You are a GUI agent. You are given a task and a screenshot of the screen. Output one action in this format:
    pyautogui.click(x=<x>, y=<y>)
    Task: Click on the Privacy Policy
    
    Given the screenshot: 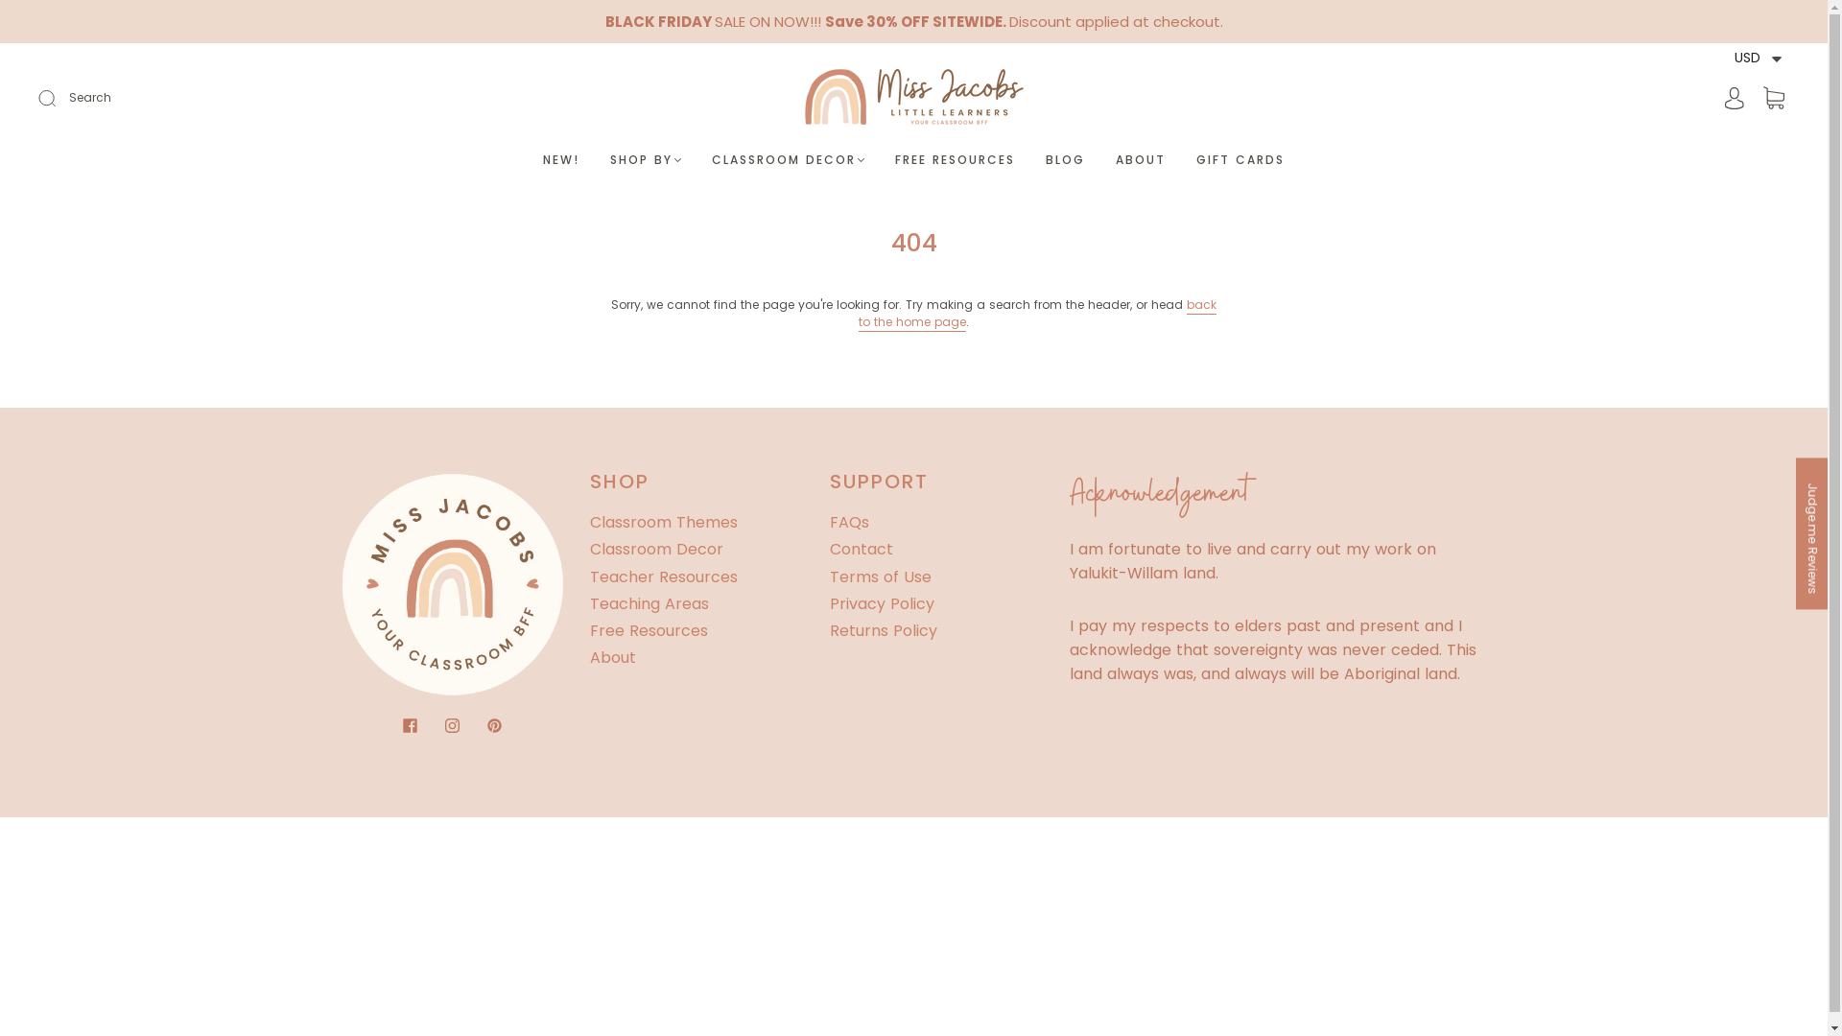 What is the action you would take?
    pyautogui.click(x=881, y=604)
    